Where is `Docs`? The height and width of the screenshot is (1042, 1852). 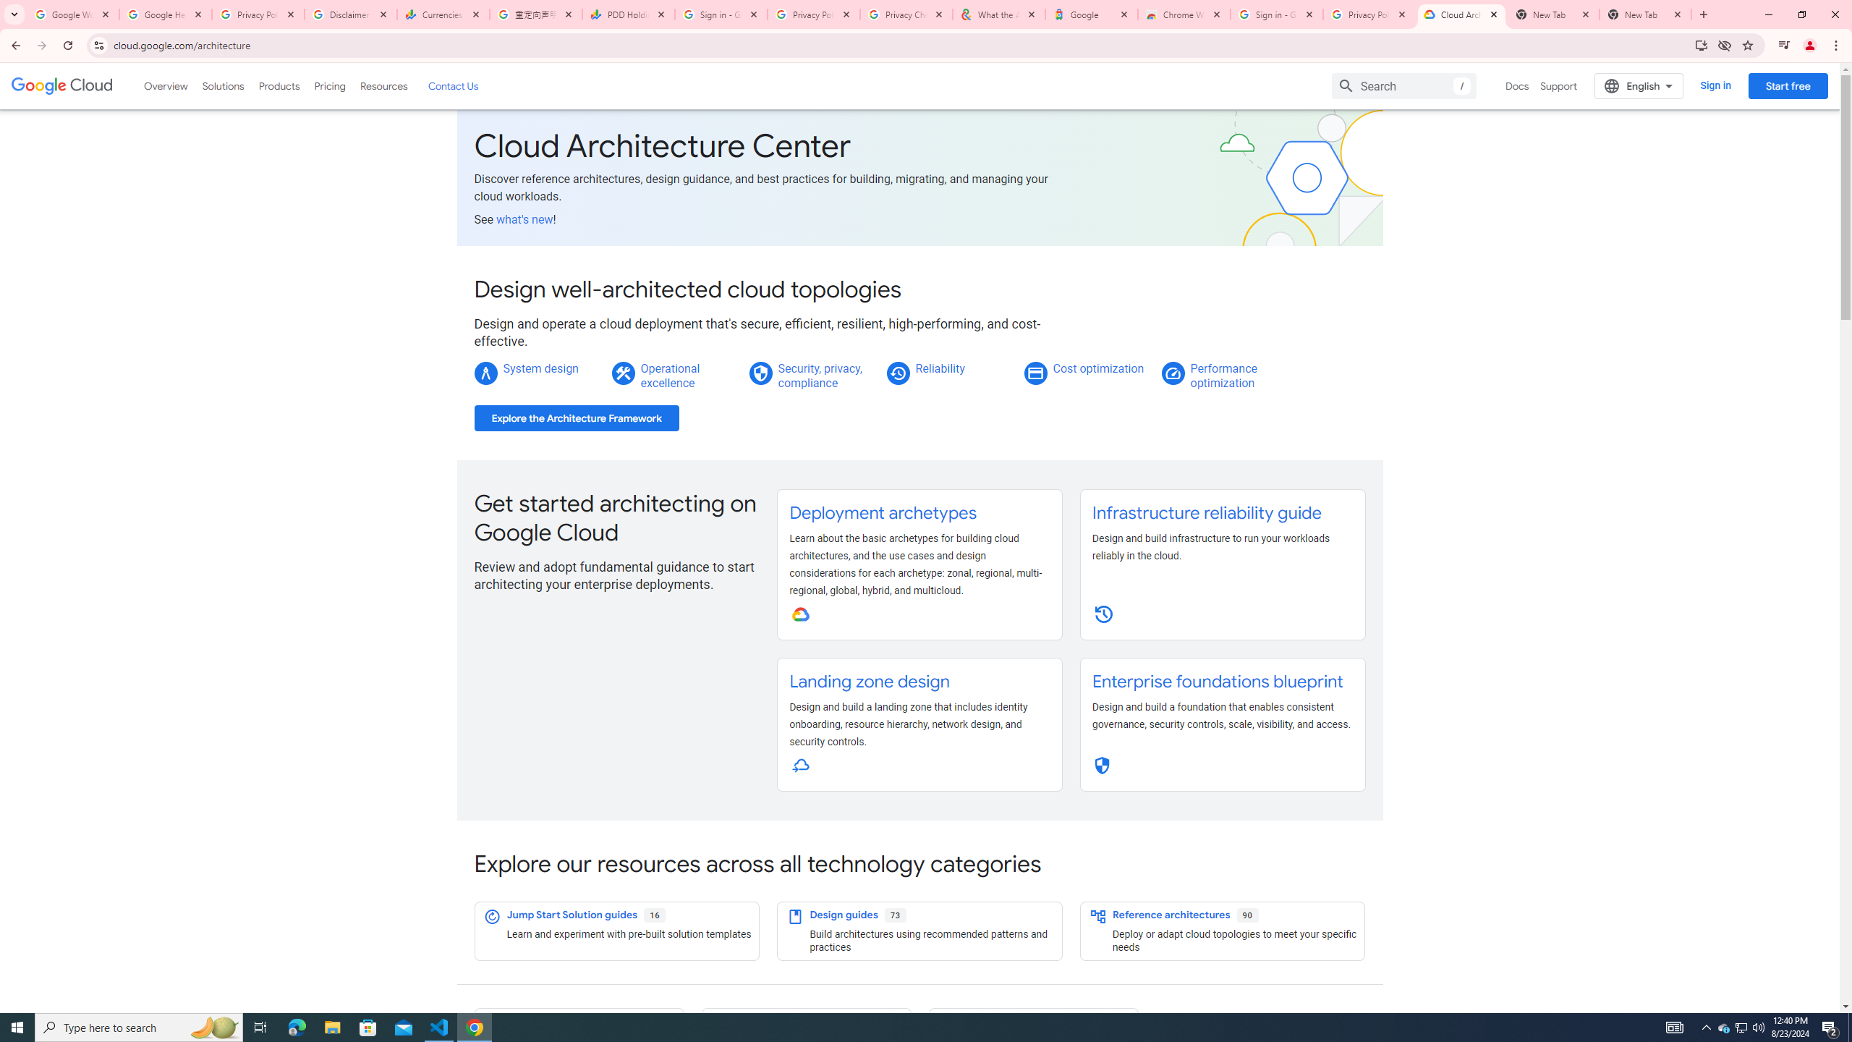
Docs is located at coordinates (1518, 85).